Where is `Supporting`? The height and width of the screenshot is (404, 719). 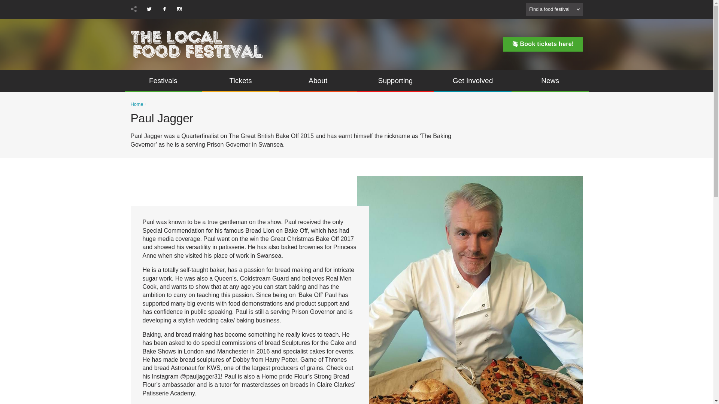
Supporting is located at coordinates (395, 81).